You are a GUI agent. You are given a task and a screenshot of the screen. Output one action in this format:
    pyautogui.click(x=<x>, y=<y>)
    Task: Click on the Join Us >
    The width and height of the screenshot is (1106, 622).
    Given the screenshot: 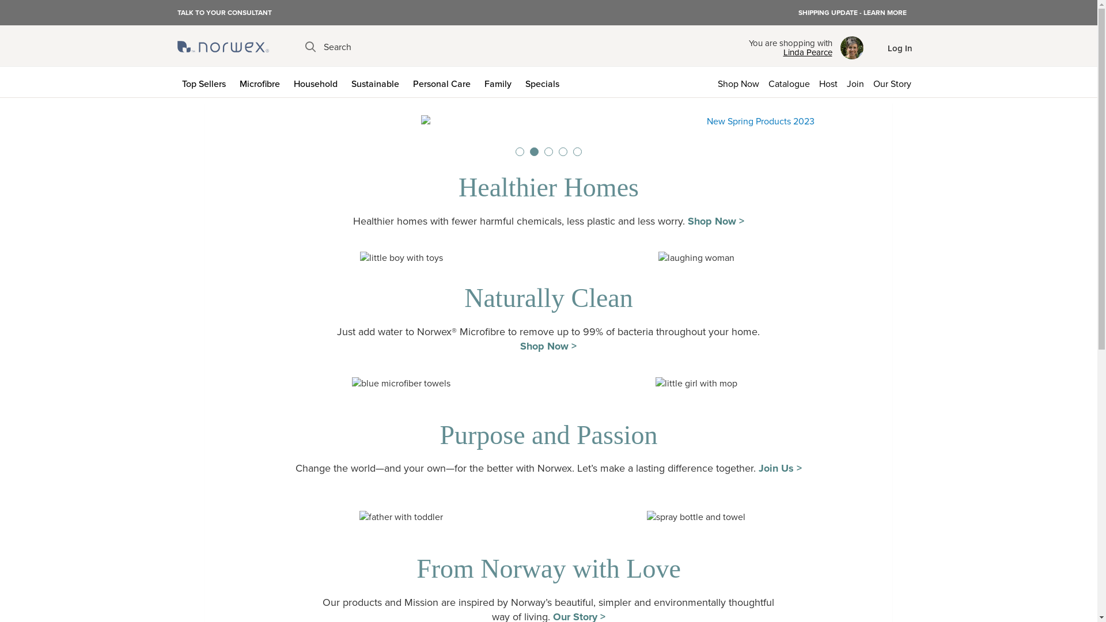 What is the action you would take?
    pyautogui.click(x=780, y=468)
    